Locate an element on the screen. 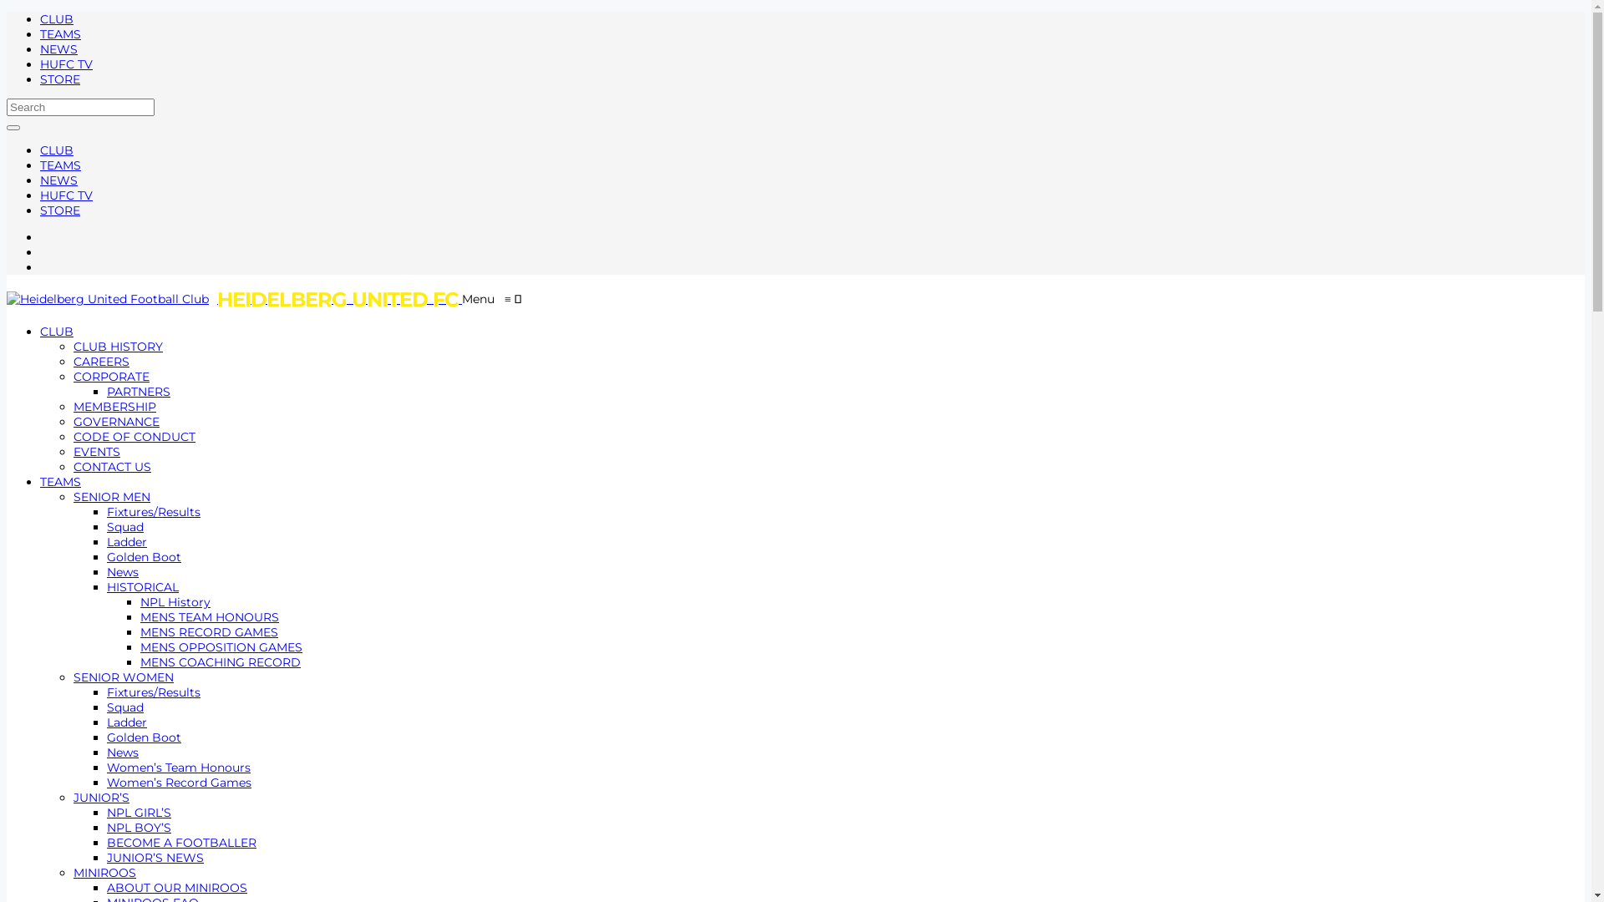 This screenshot has height=902, width=1604. News is located at coordinates (123, 572).